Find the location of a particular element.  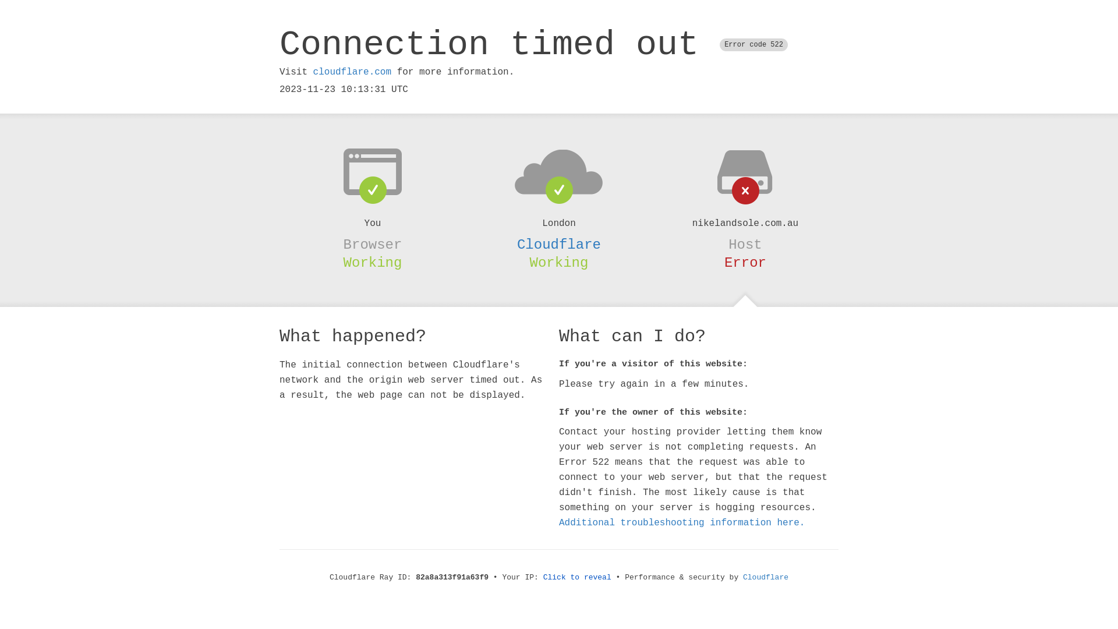

cloudflare.com is located at coordinates (352, 72).